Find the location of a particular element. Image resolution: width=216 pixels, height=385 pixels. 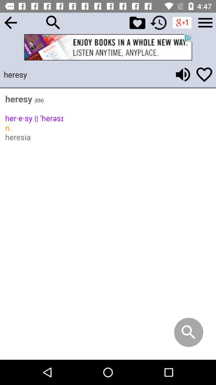

go to back is located at coordinates (10, 22).